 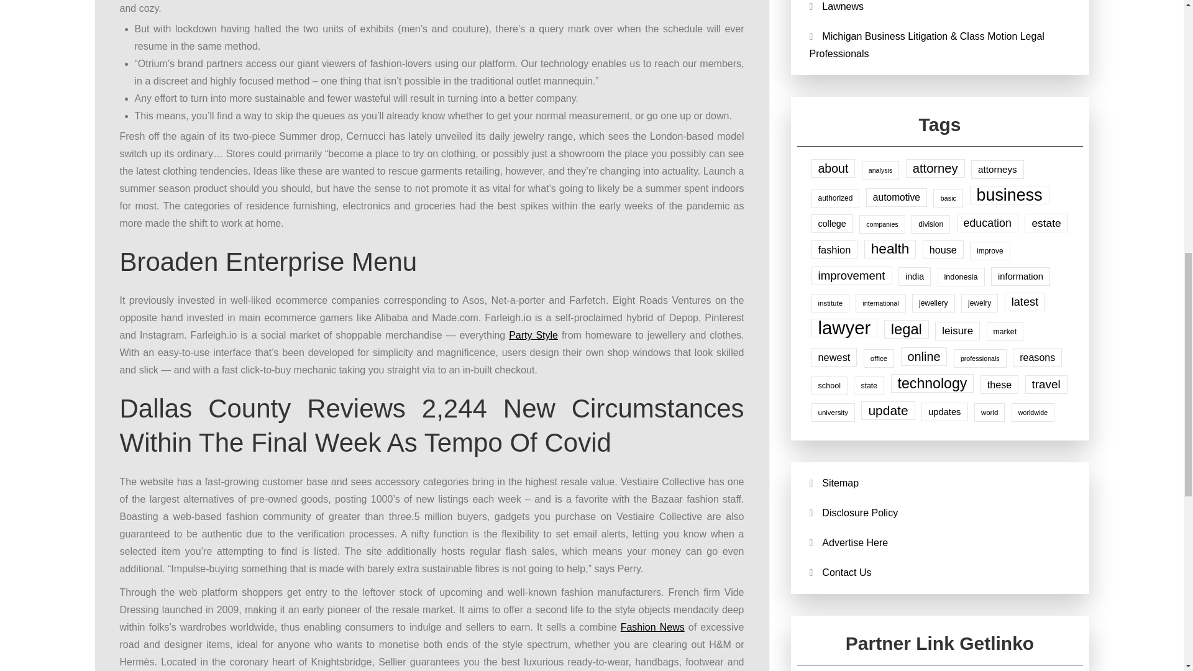 I want to click on automotive, so click(x=896, y=198).